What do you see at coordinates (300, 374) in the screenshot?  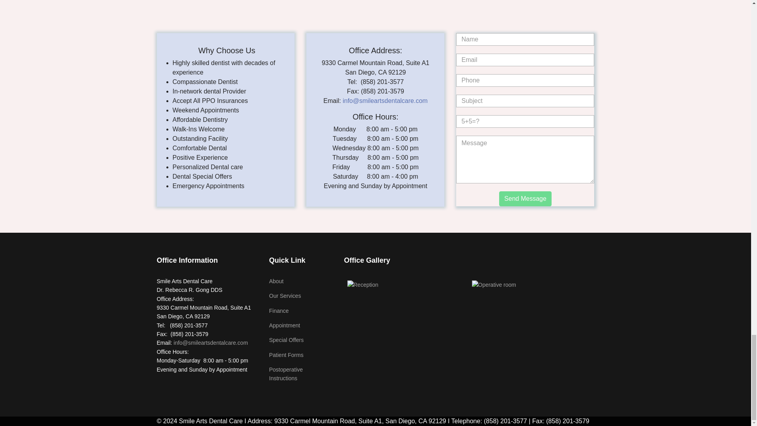 I see `Postoperative Instructions` at bounding box center [300, 374].